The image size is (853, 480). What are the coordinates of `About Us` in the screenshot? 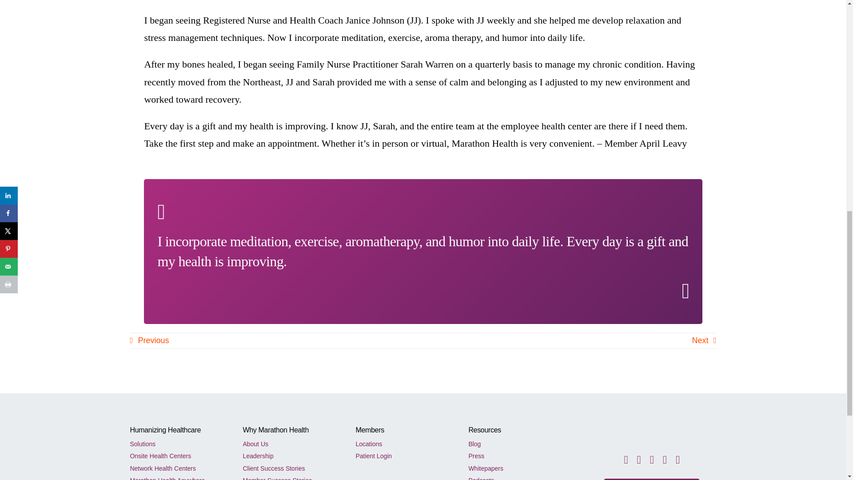 It's located at (290, 443).